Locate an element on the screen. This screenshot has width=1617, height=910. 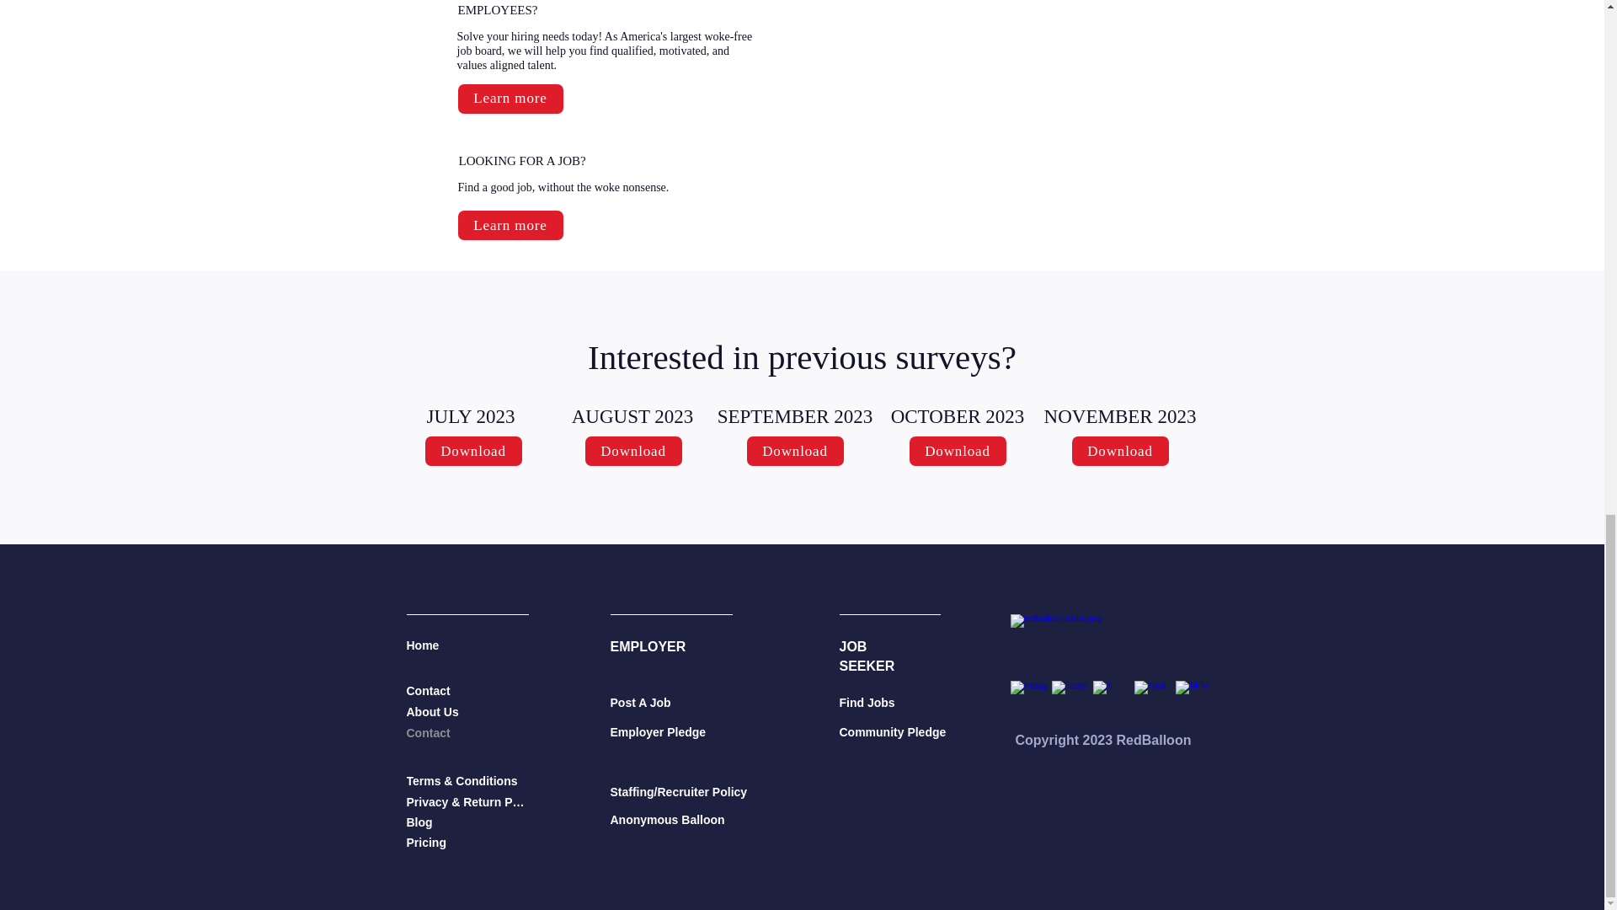
Pricing is located at coordinates (467, 843).